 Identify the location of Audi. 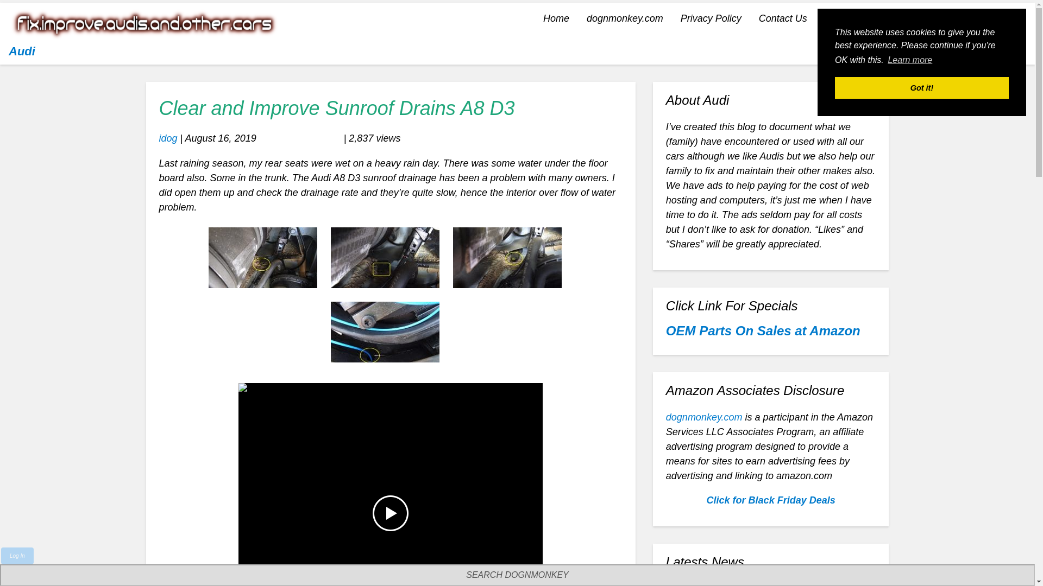
(22, 51).